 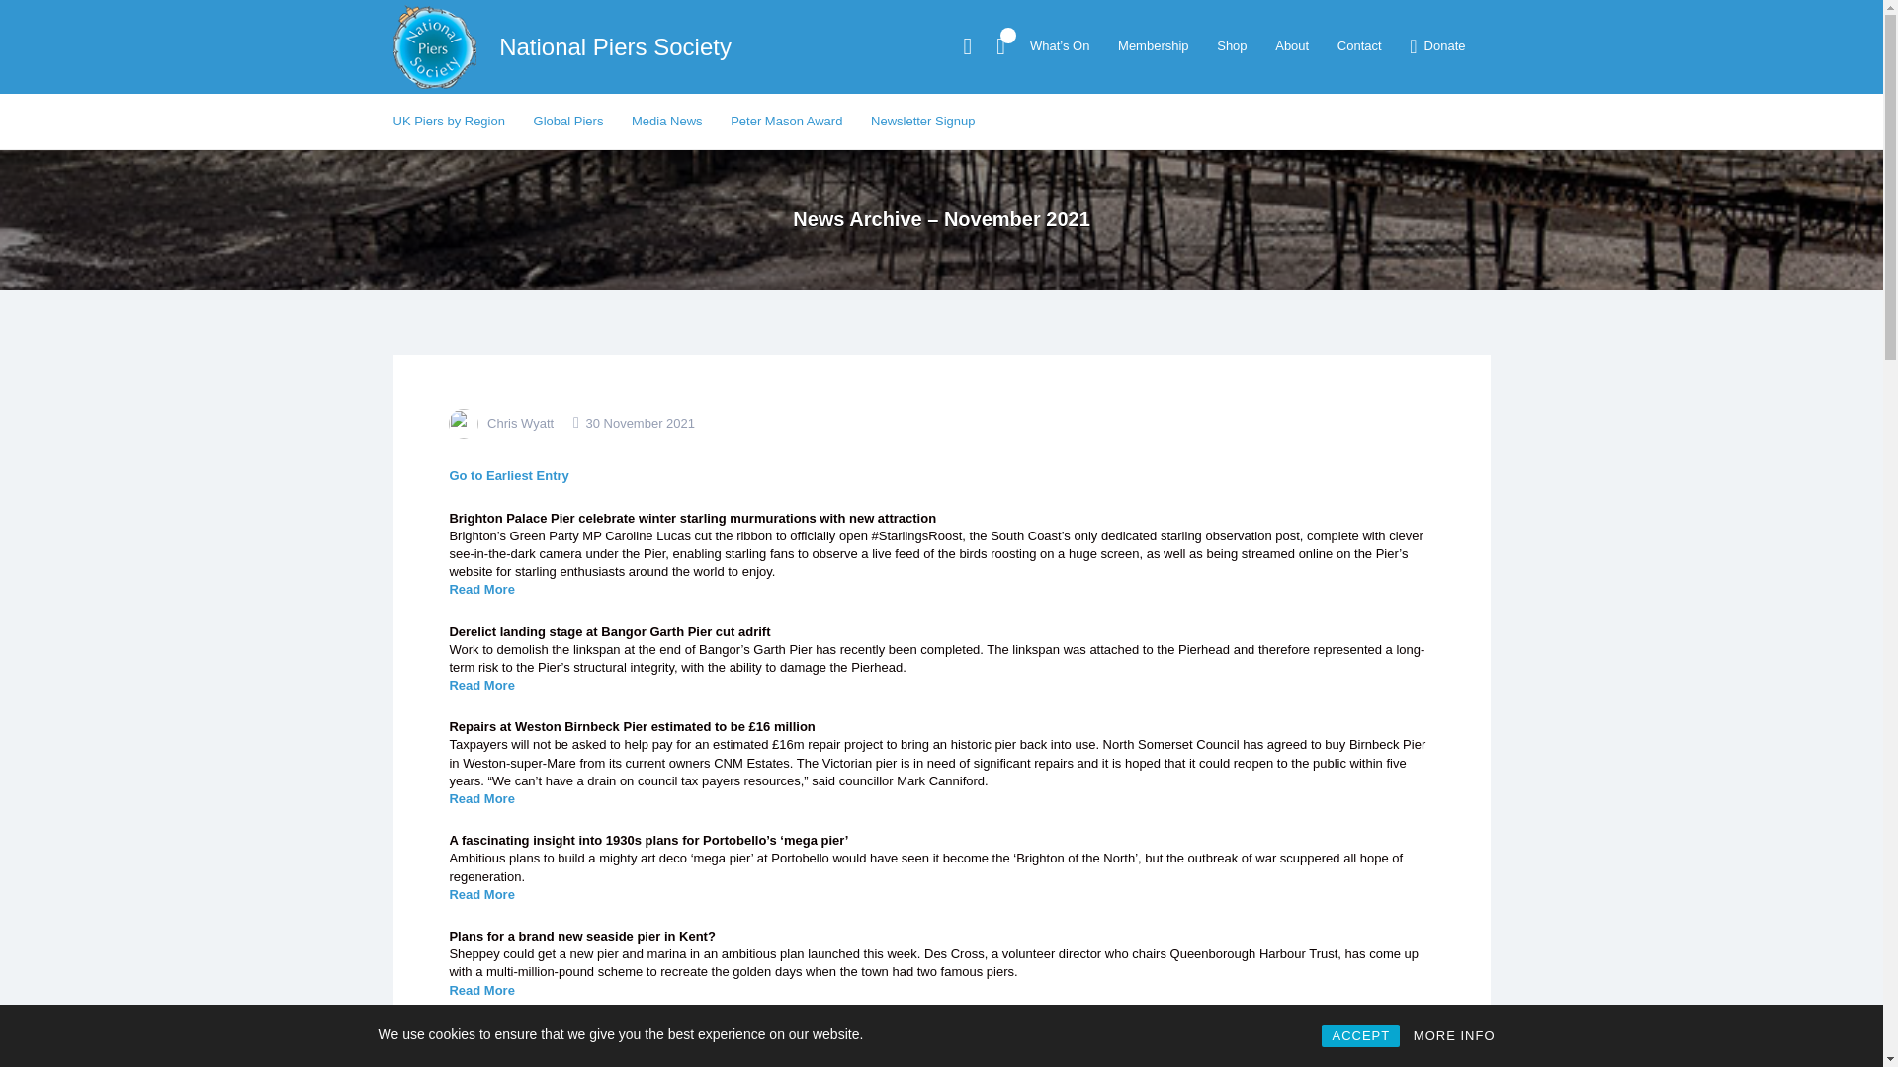 What do you see at coordinates (615, 45) in the screenshot?
I see `National Piers Society` at bounding box center [615, 45].